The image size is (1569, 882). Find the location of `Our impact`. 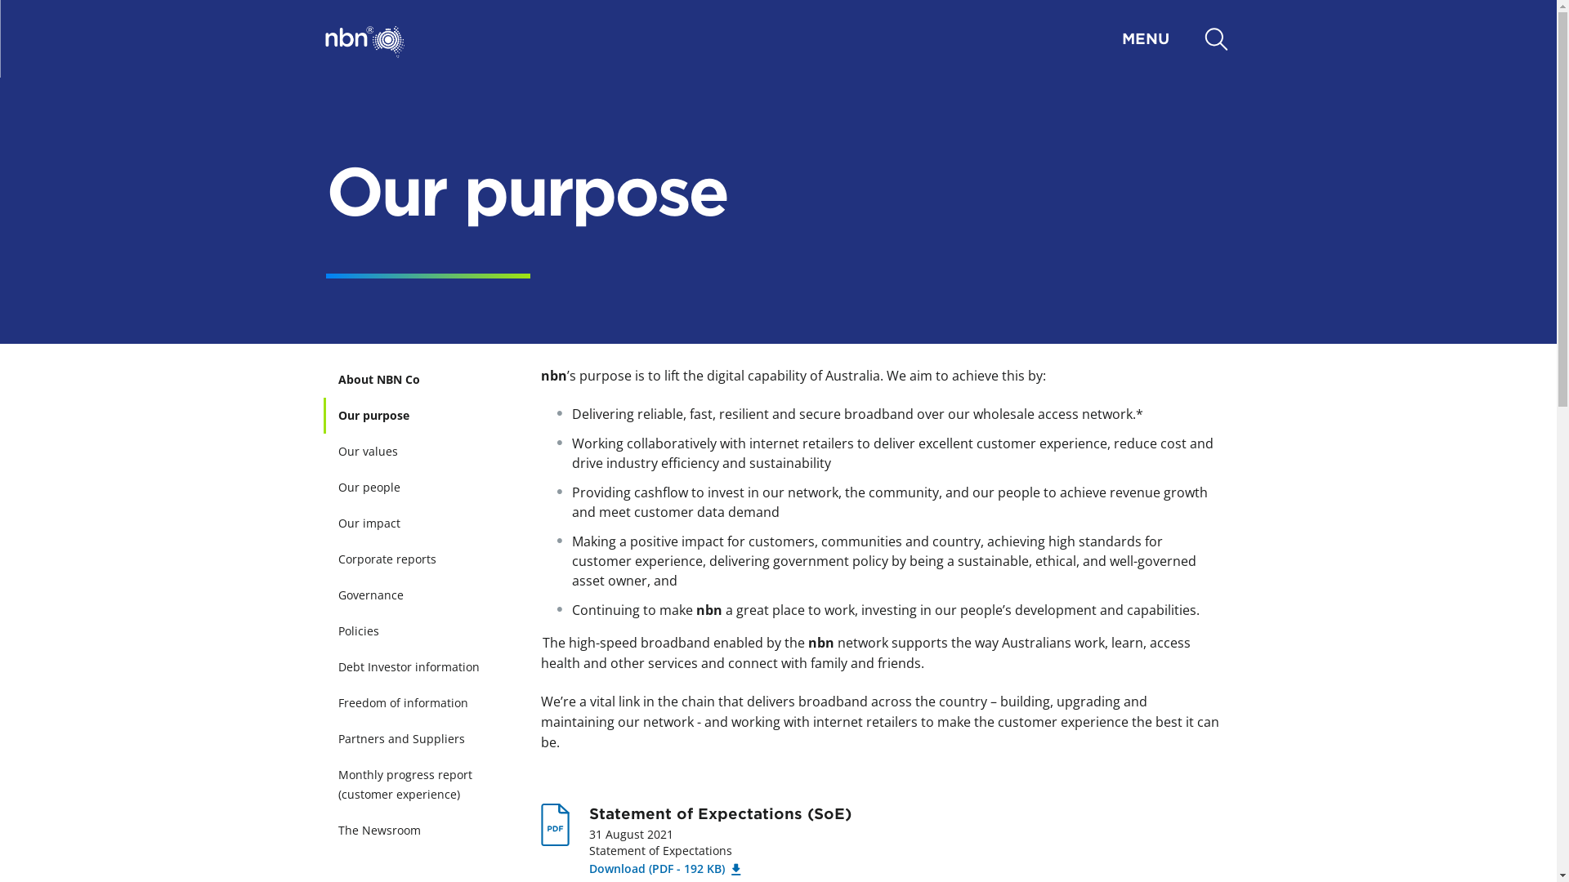

Our impact is located at coordinates (418, 523).